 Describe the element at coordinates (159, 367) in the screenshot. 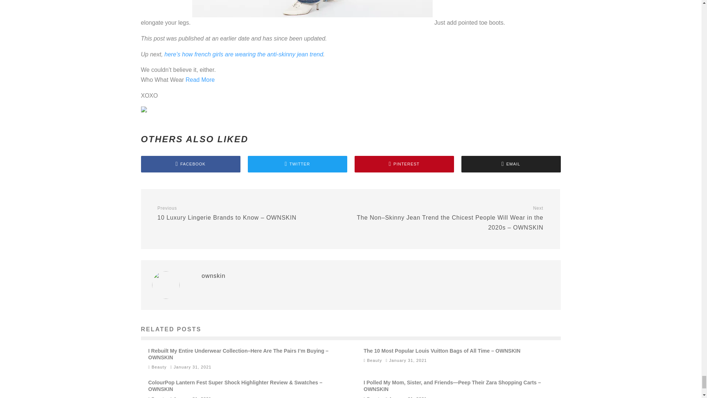

I see `Beauty` at that location.